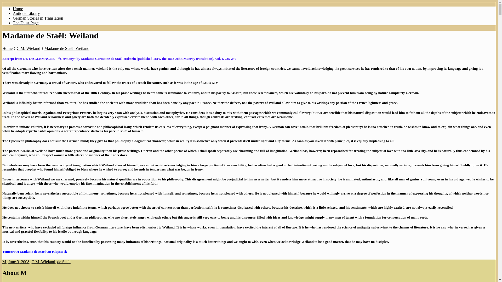  I want to click on Home, so click(18, 9).